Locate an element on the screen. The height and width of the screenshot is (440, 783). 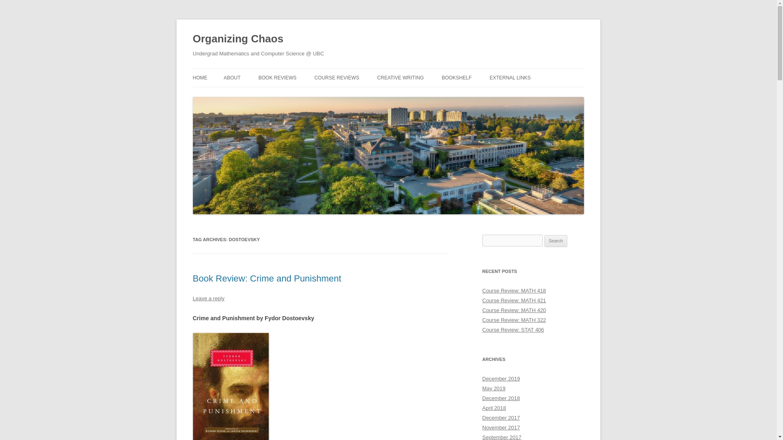
EXTERNAL LINKS is located at coordinates (510, 77).